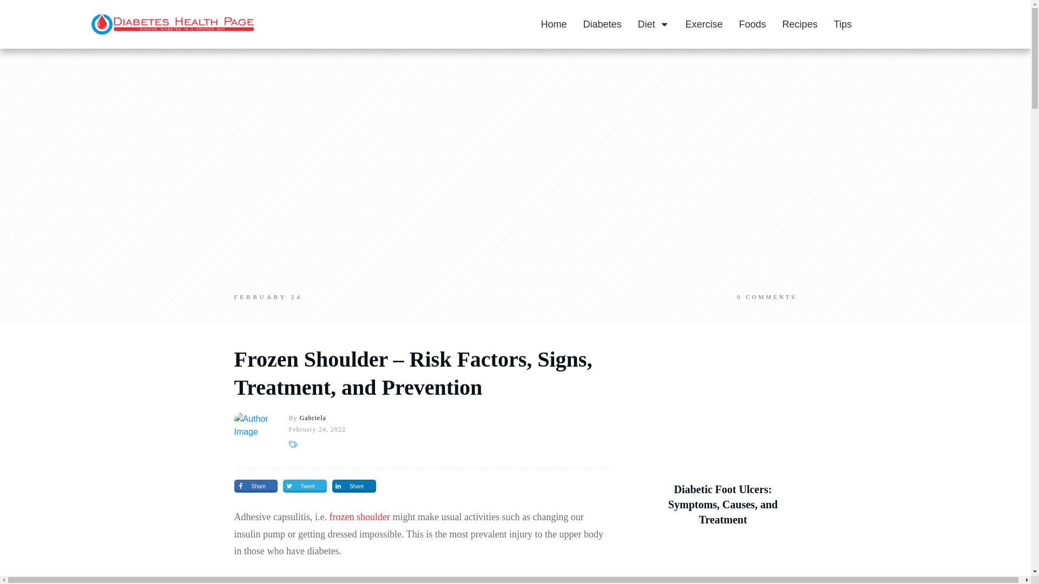  Describe the element at coordinates (255, 486) in the screenshot. I see `Share` at that location.